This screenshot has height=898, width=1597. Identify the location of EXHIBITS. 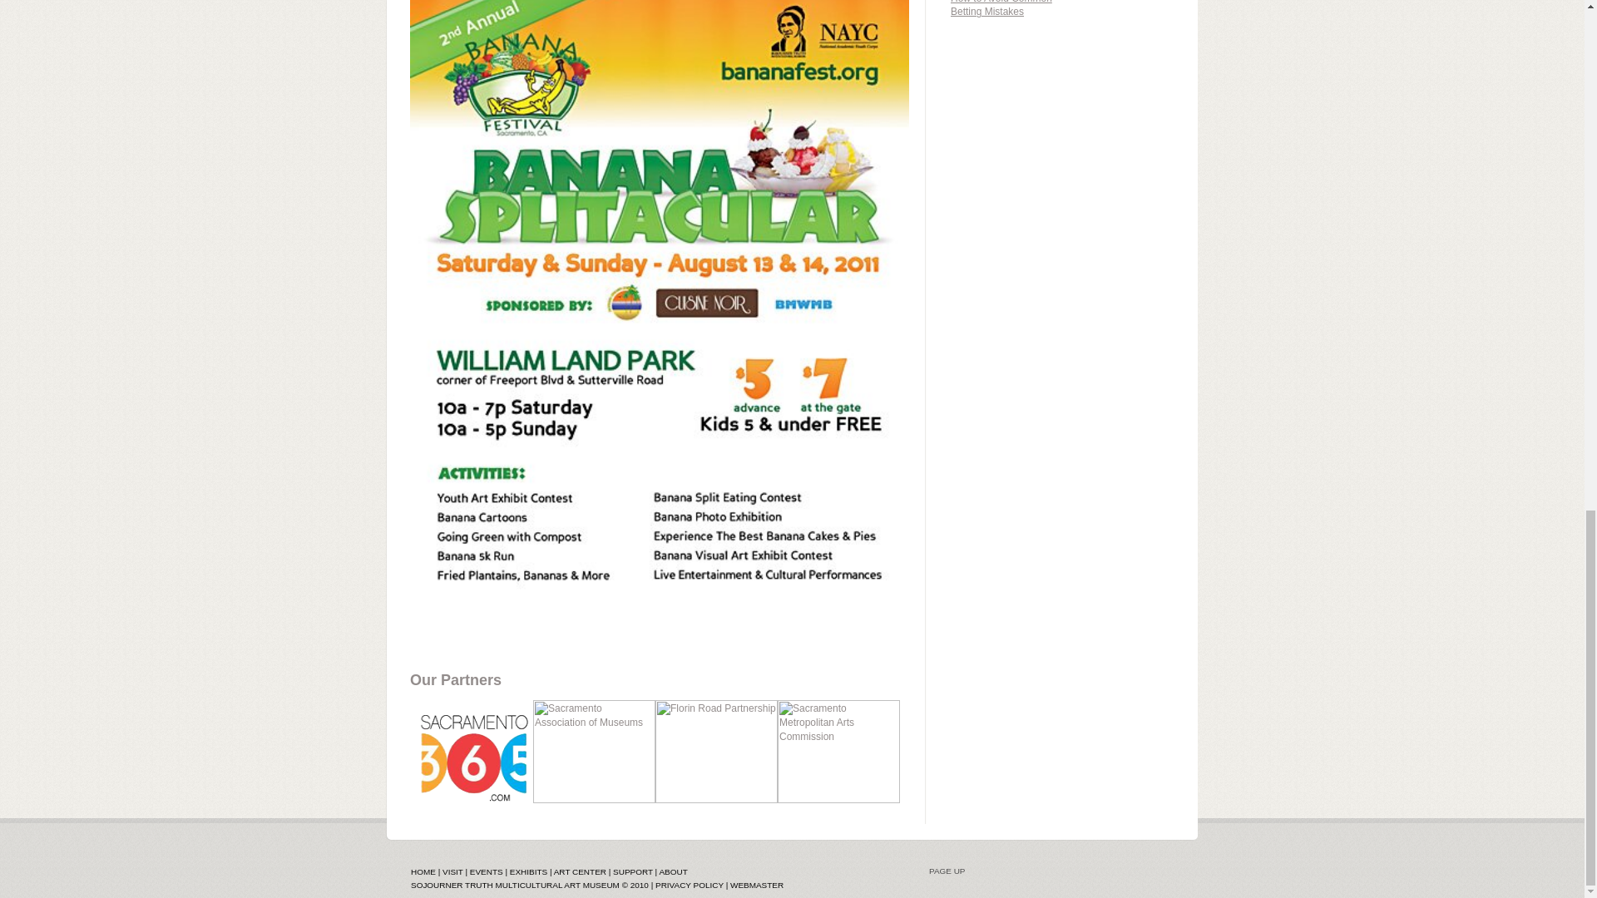
(528, 871).